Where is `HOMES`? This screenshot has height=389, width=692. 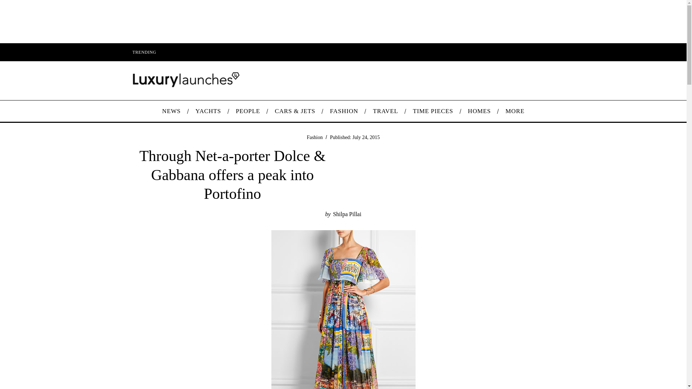 HOMES is located at coordinates (479, 111).